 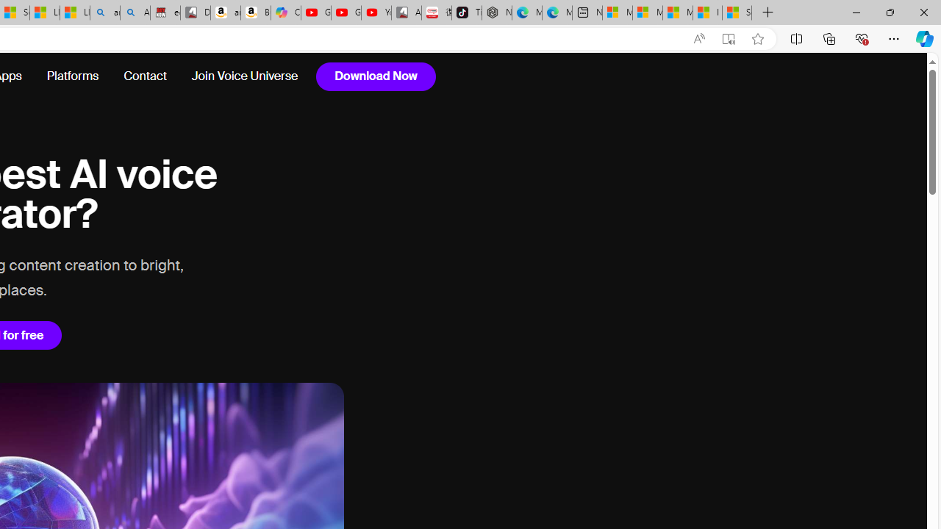 What do you see at coordinates (72, 76) in the screenshot?
I see `Platforms` at bounding box center [72, 76].